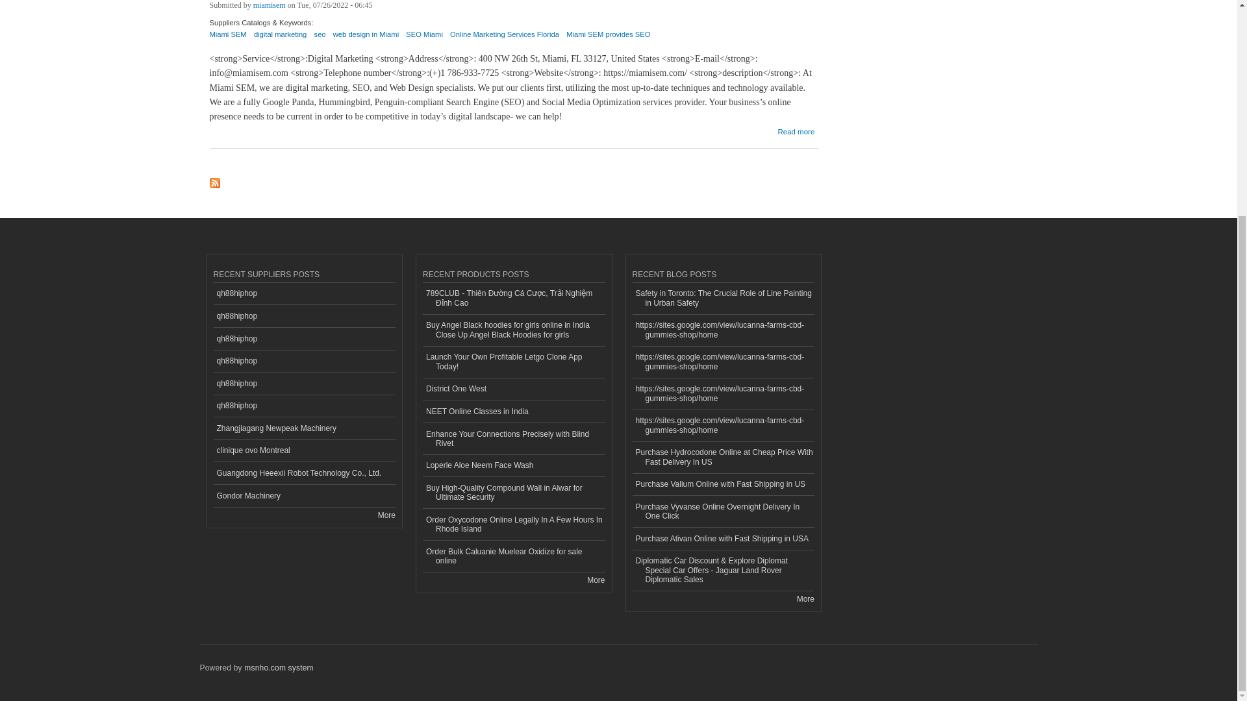 The height and width of the screenshot is (701, 1247). What do you see at coordinates (805, 598) in the screenshot?
I see `Read the latest blog entries.` at bounding box center [805, 598].